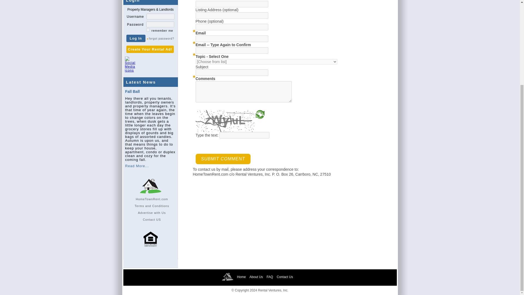  What do you see at coordinates (150, 186) in the screenshot?
I see `Sidebar logo` at bounding box center [150, 186].